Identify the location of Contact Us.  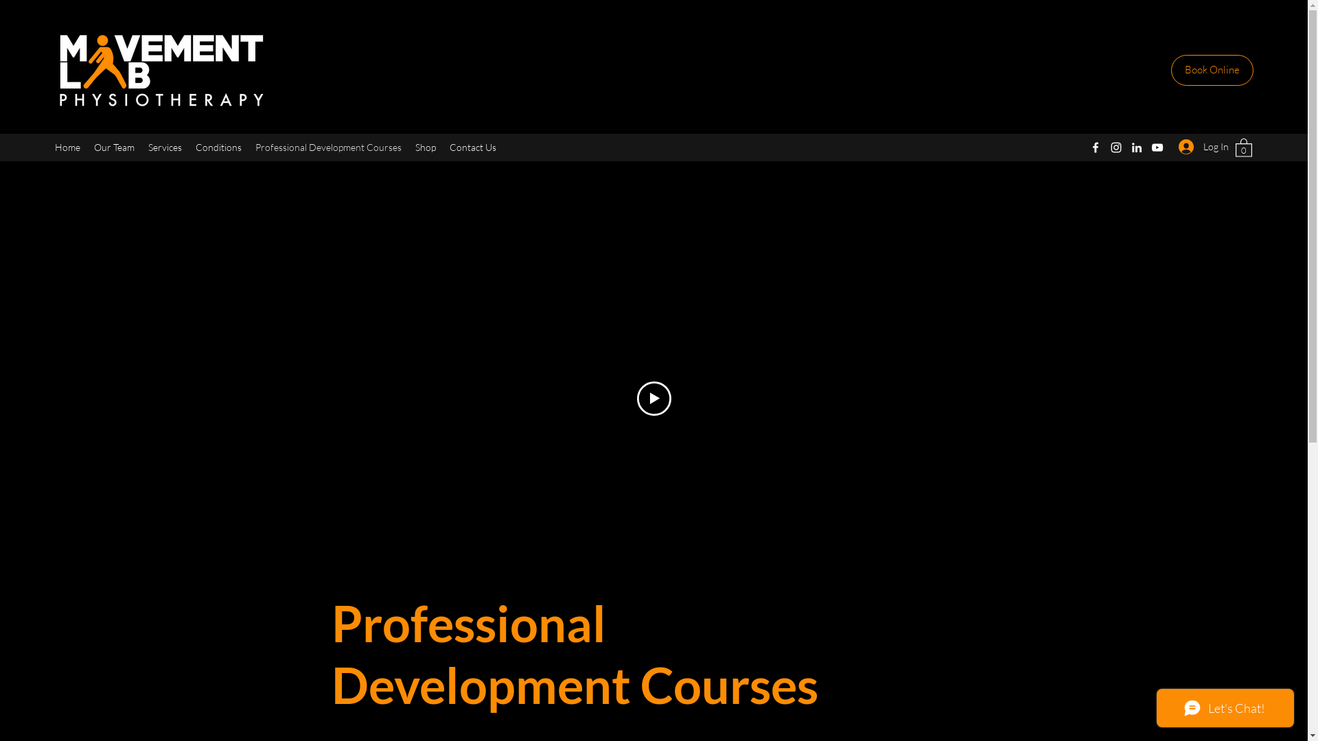
(473, 148).